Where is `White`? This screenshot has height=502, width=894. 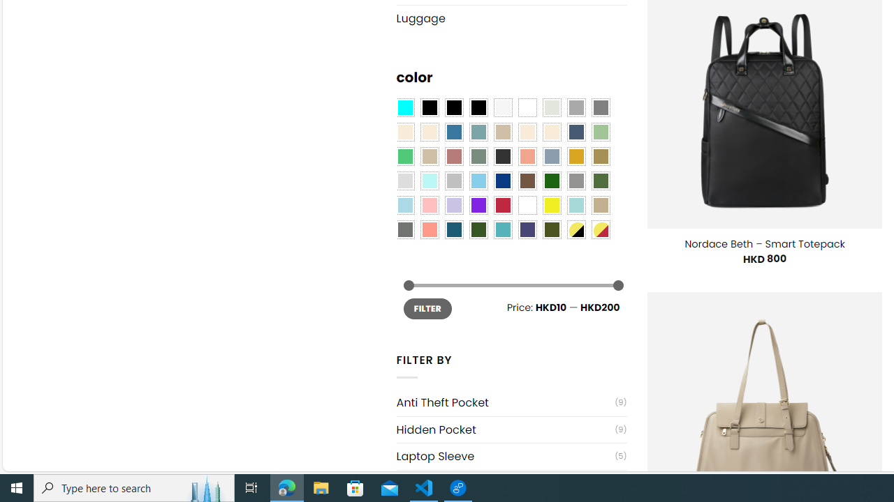
White is located at coordinates (527, 206).